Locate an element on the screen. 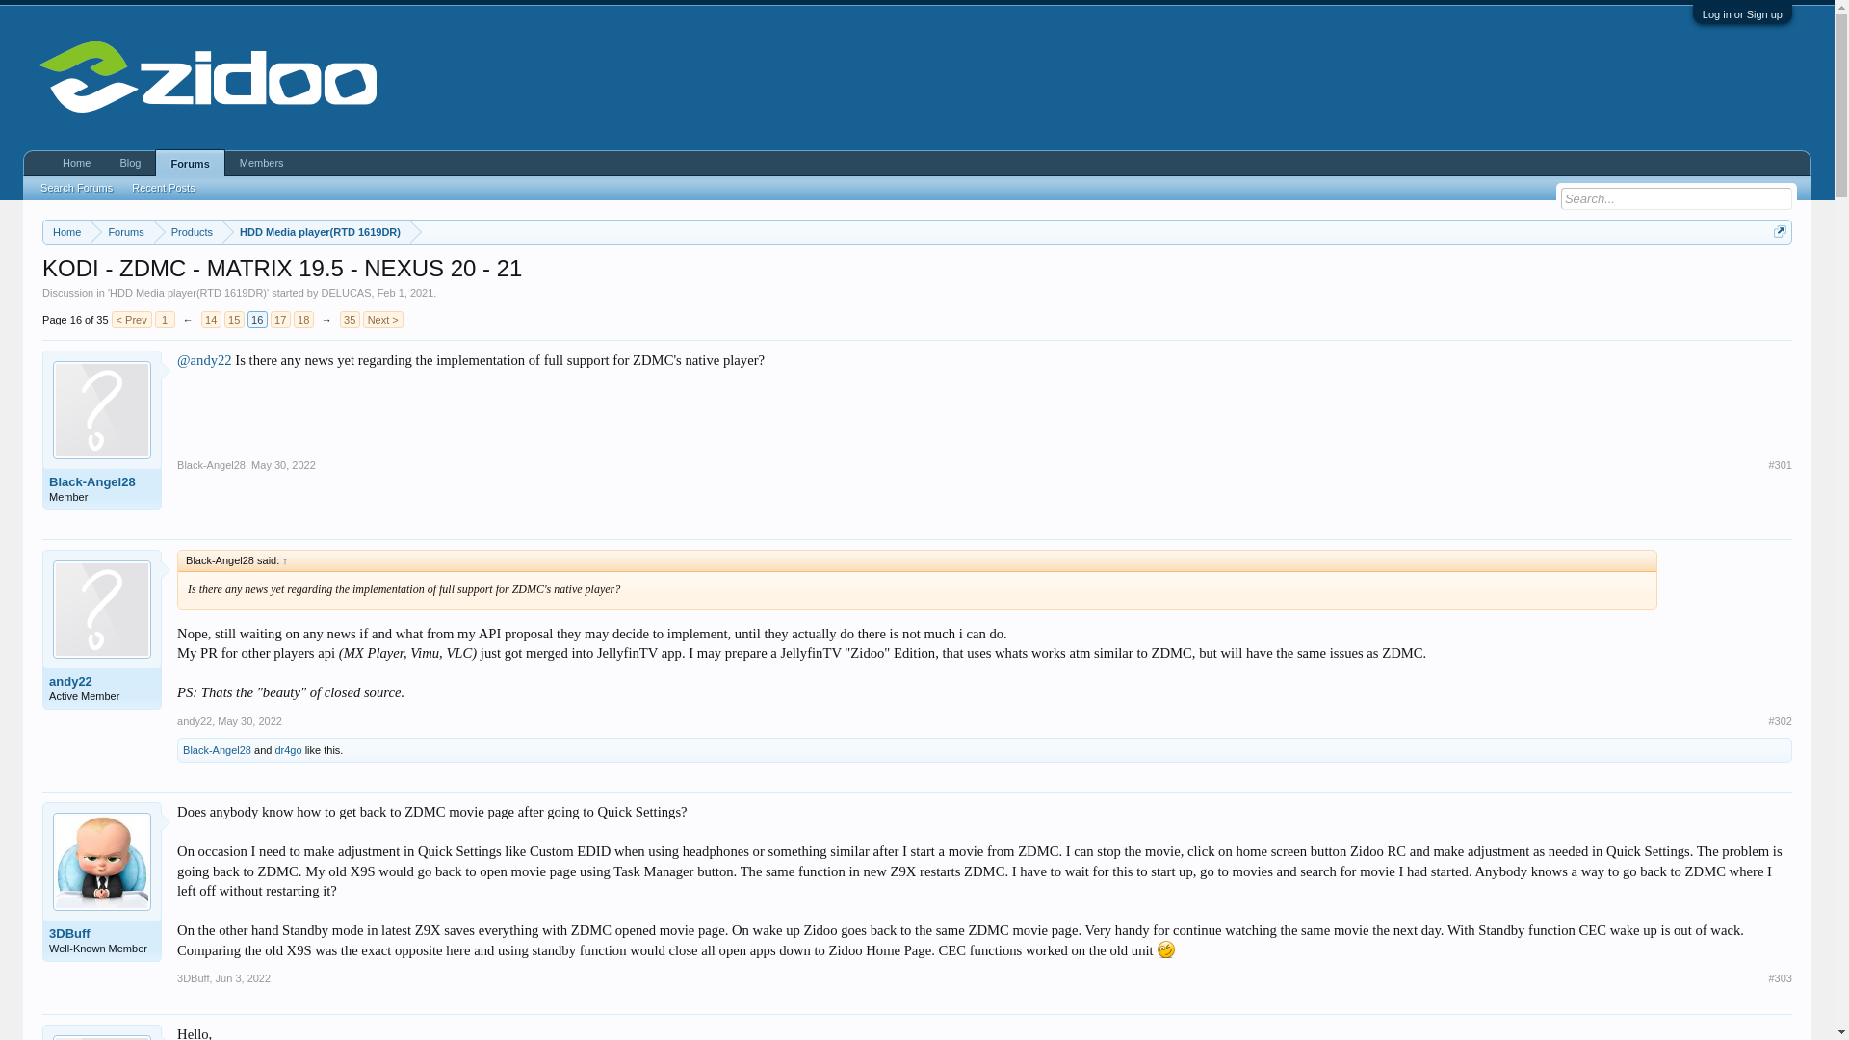 The height and width of the screenshot is (1040, 1849). andy22 is located at coordinates (195, 720).